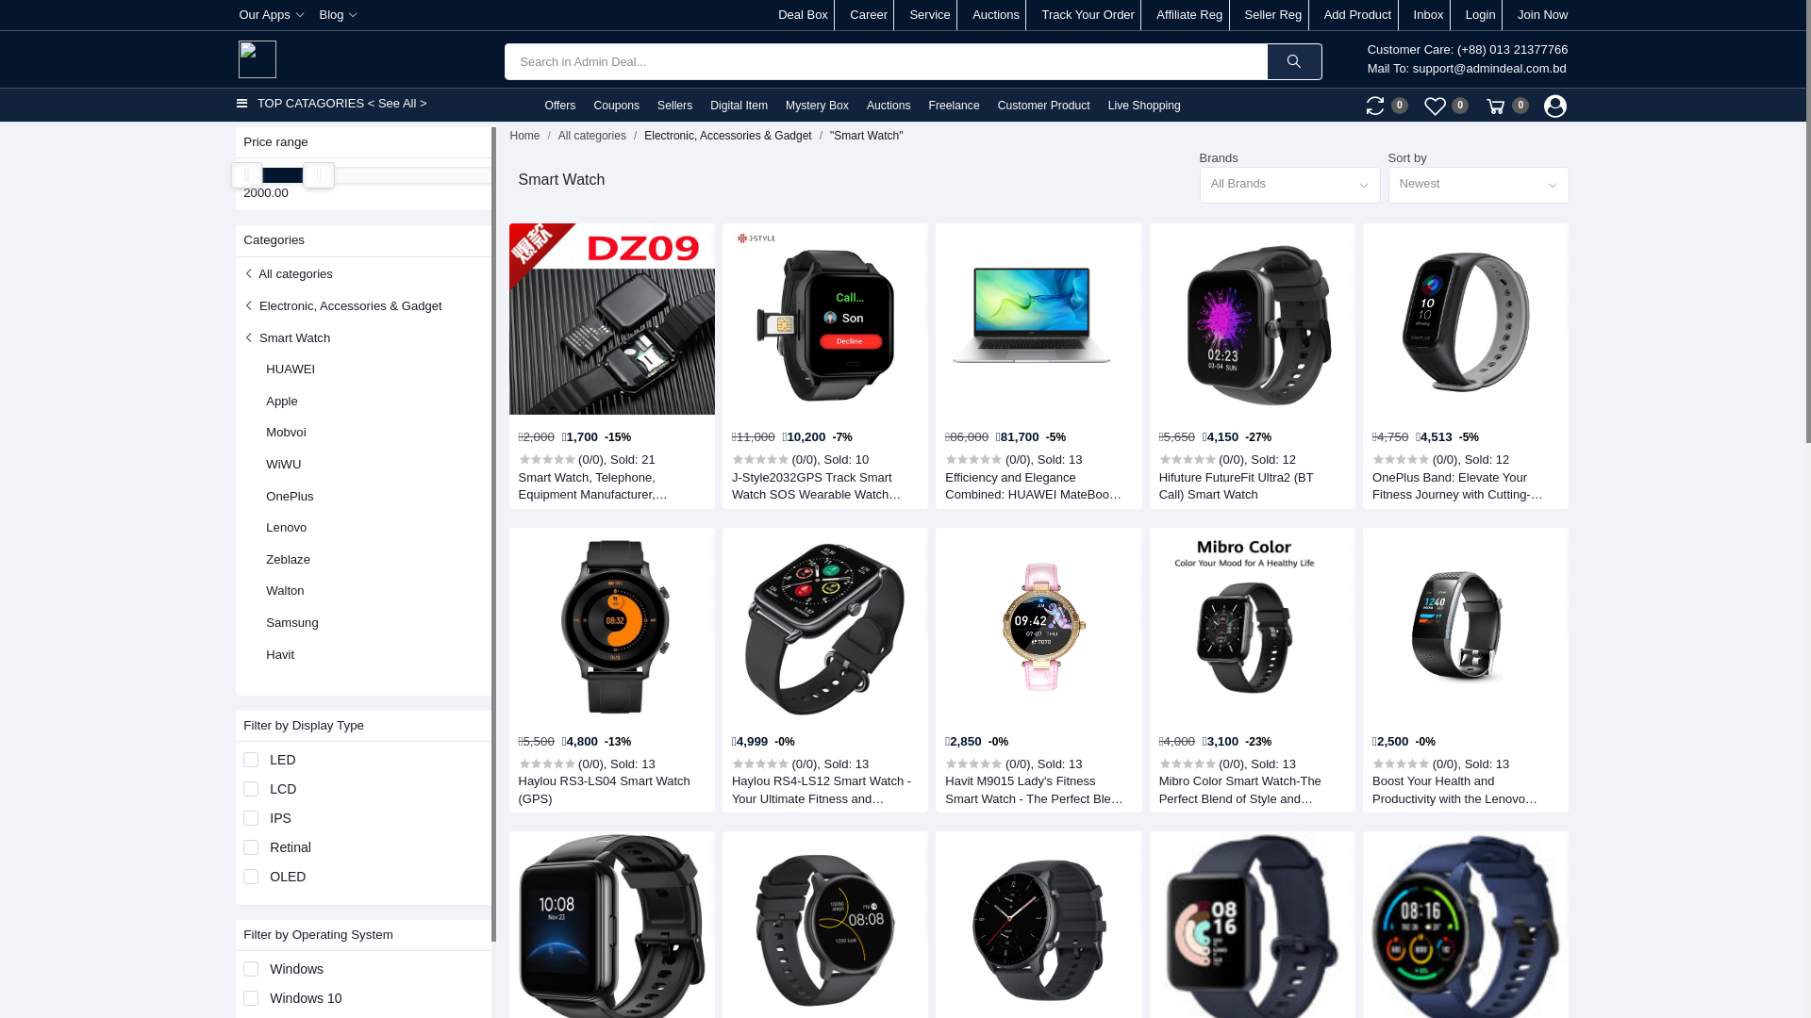 The image size is (1811, 1018). I want to click on Mobvoi, so click(286, 432).